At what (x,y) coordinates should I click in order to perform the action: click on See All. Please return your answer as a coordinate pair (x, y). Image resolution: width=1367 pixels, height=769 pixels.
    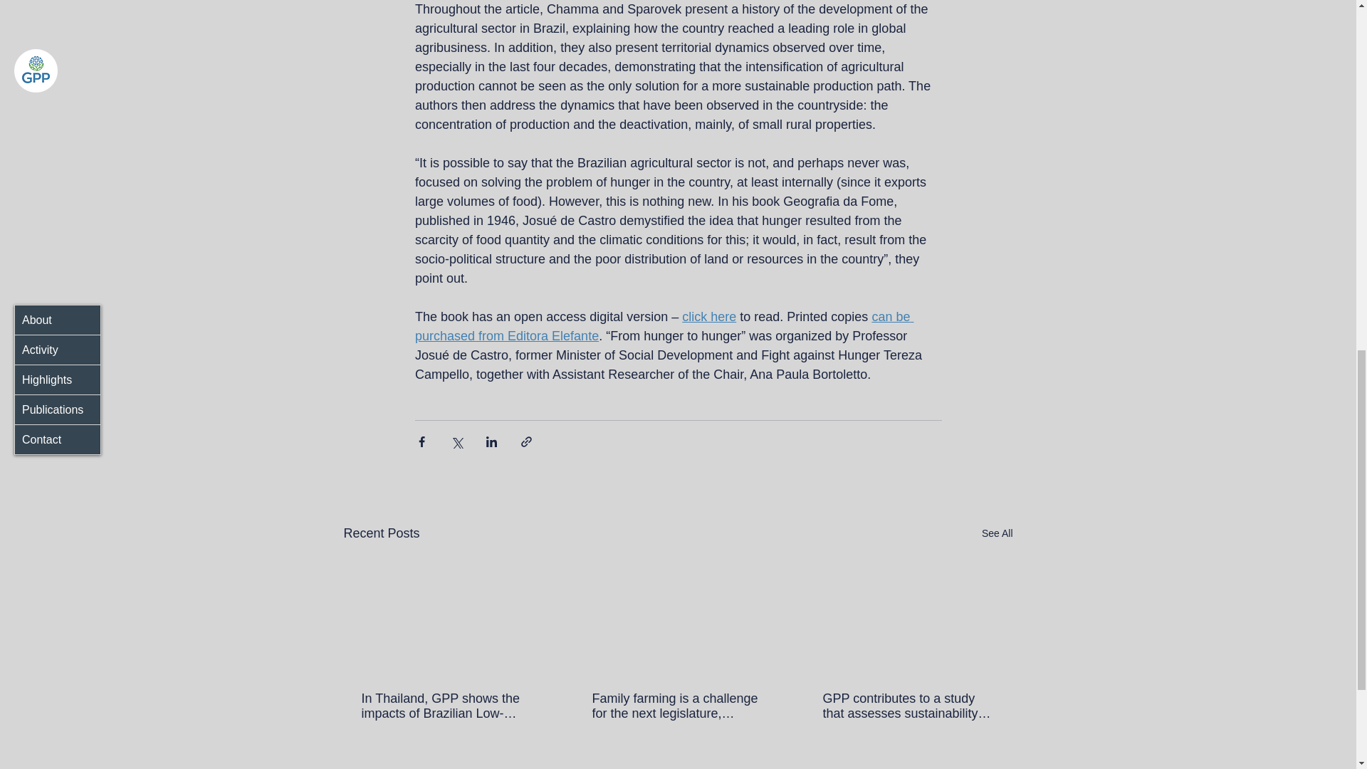
    Looking at the image, I should click on (997, 533).